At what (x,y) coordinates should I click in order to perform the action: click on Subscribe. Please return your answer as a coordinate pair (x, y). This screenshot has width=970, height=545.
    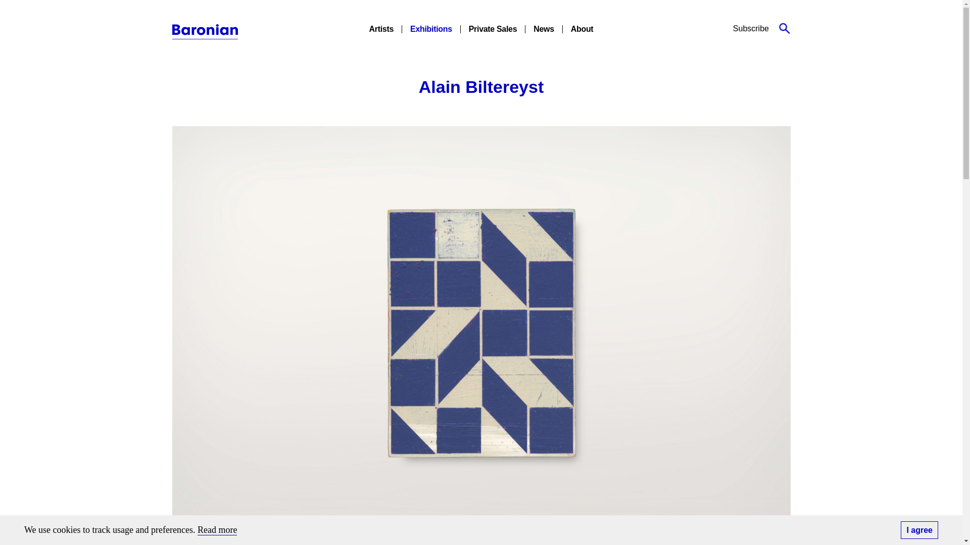
    Looking at the image, I should click on (751, 28).